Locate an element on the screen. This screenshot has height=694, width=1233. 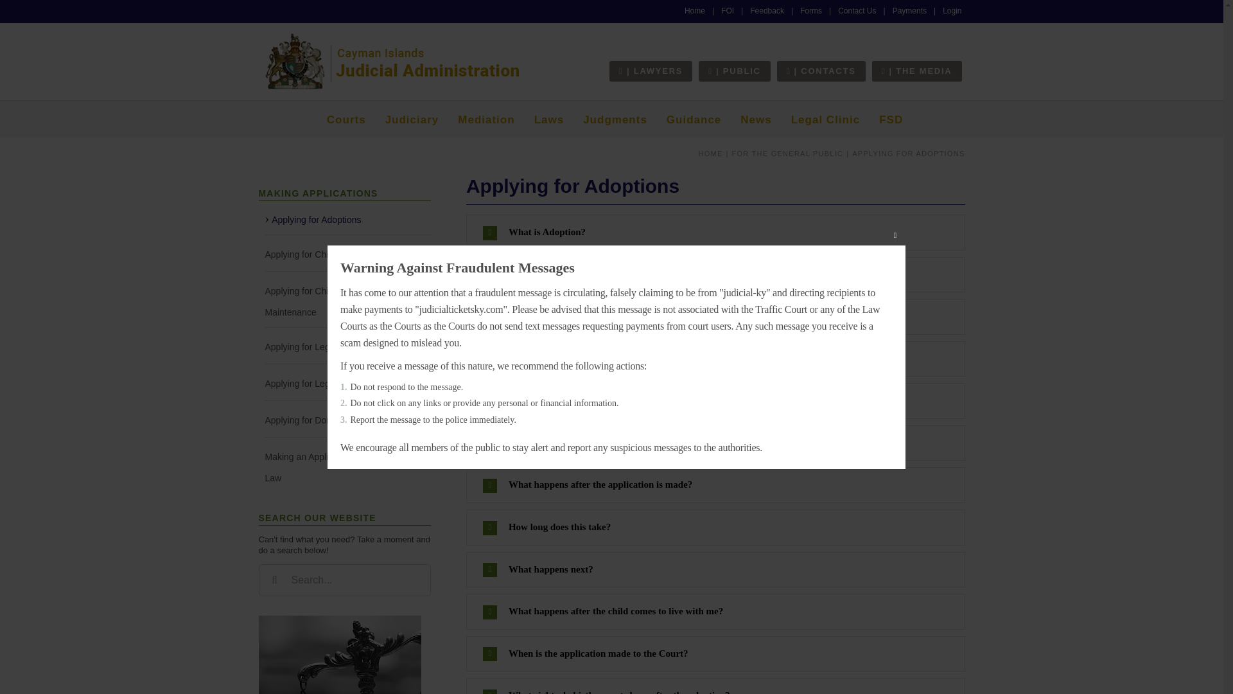
Courts is located at coordinates (346, 120).